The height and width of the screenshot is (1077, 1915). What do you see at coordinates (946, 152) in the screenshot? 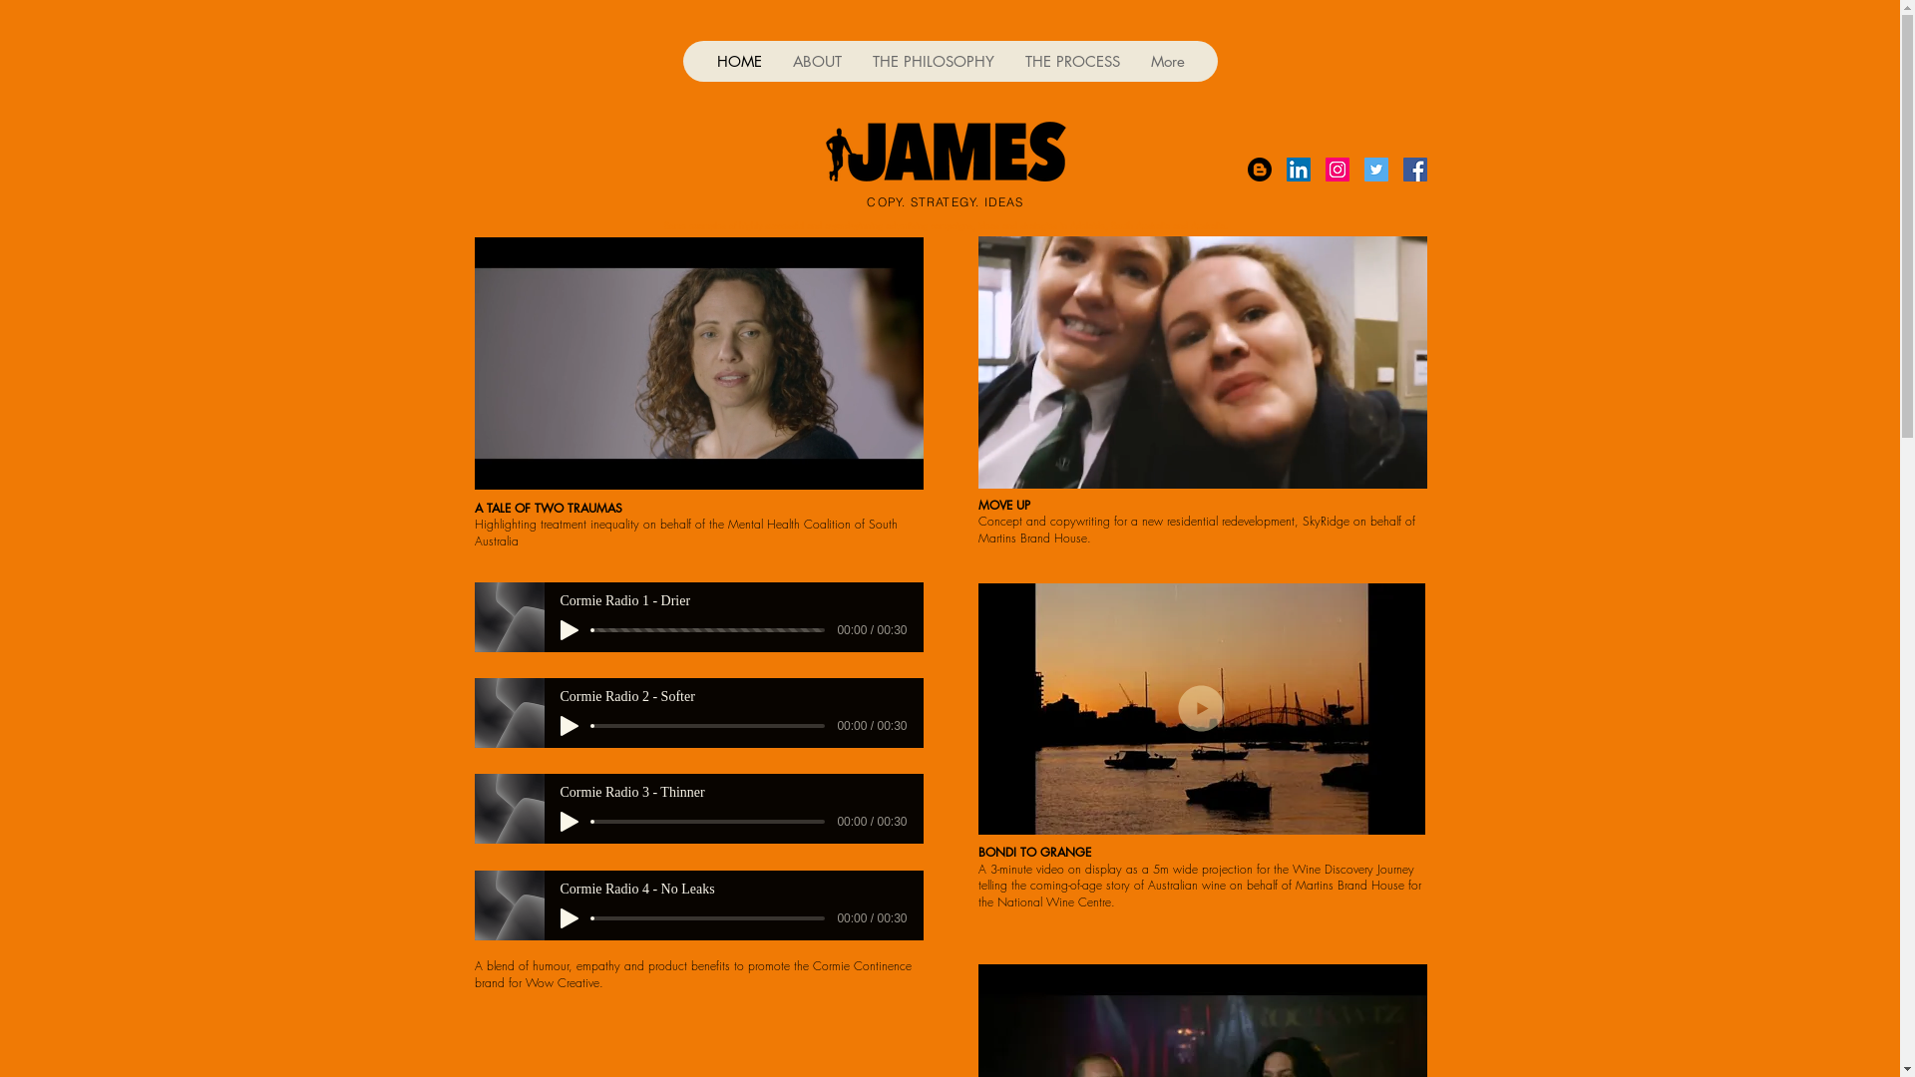
I see `James_REV_v2[1] copy.png` at bounding box center [946, 152].